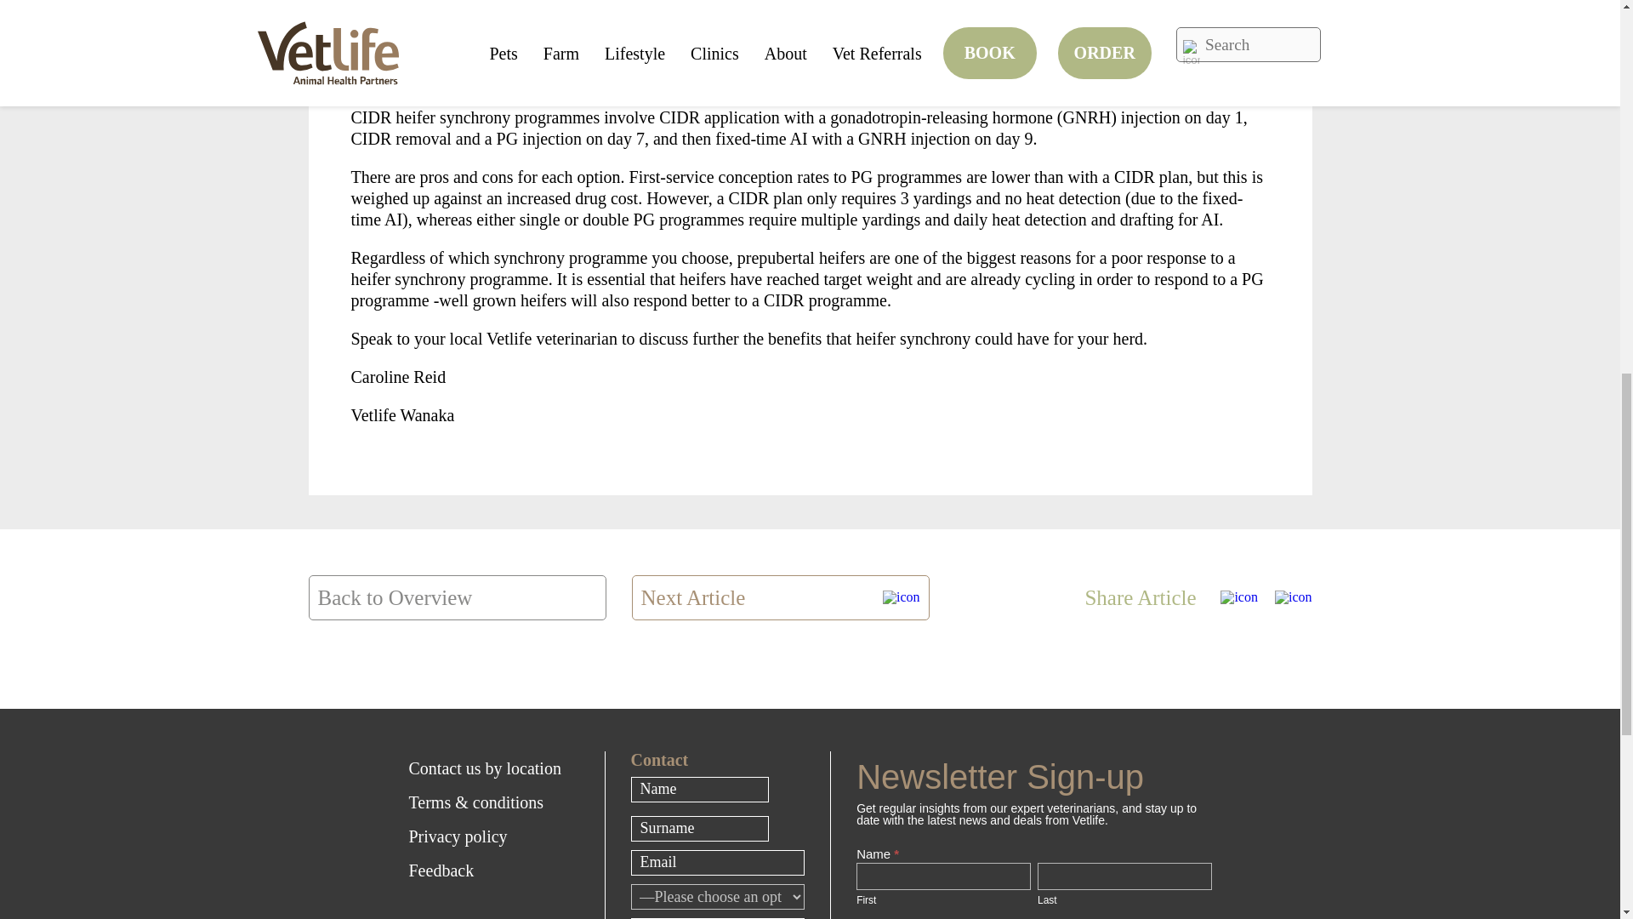  Describe the element at coordinates (457, 597) in the screenshot. I see `Back to Overview` at that location.